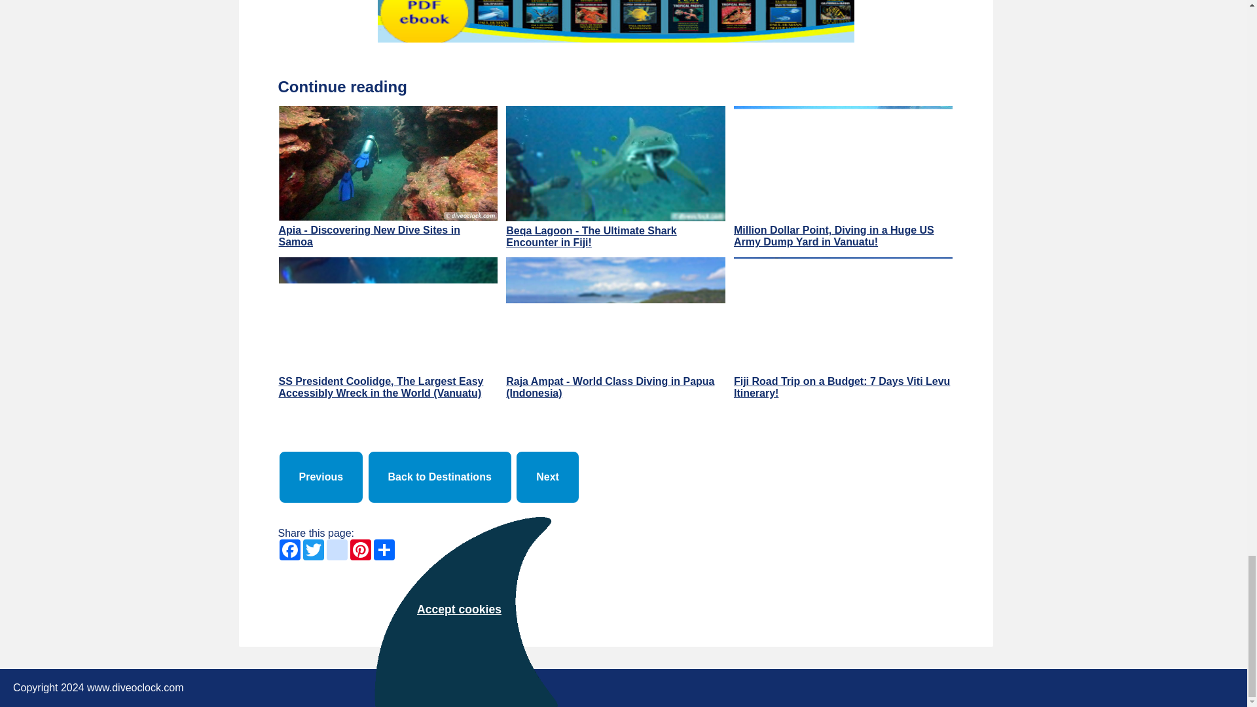 This screenshot has height=707, width=1257. Describe the element at coordinates (843, 330) in the screenshot. I see `Fiji Road Trip on a Budget: 7 Days Viti Levu Itinerary!` at that location.